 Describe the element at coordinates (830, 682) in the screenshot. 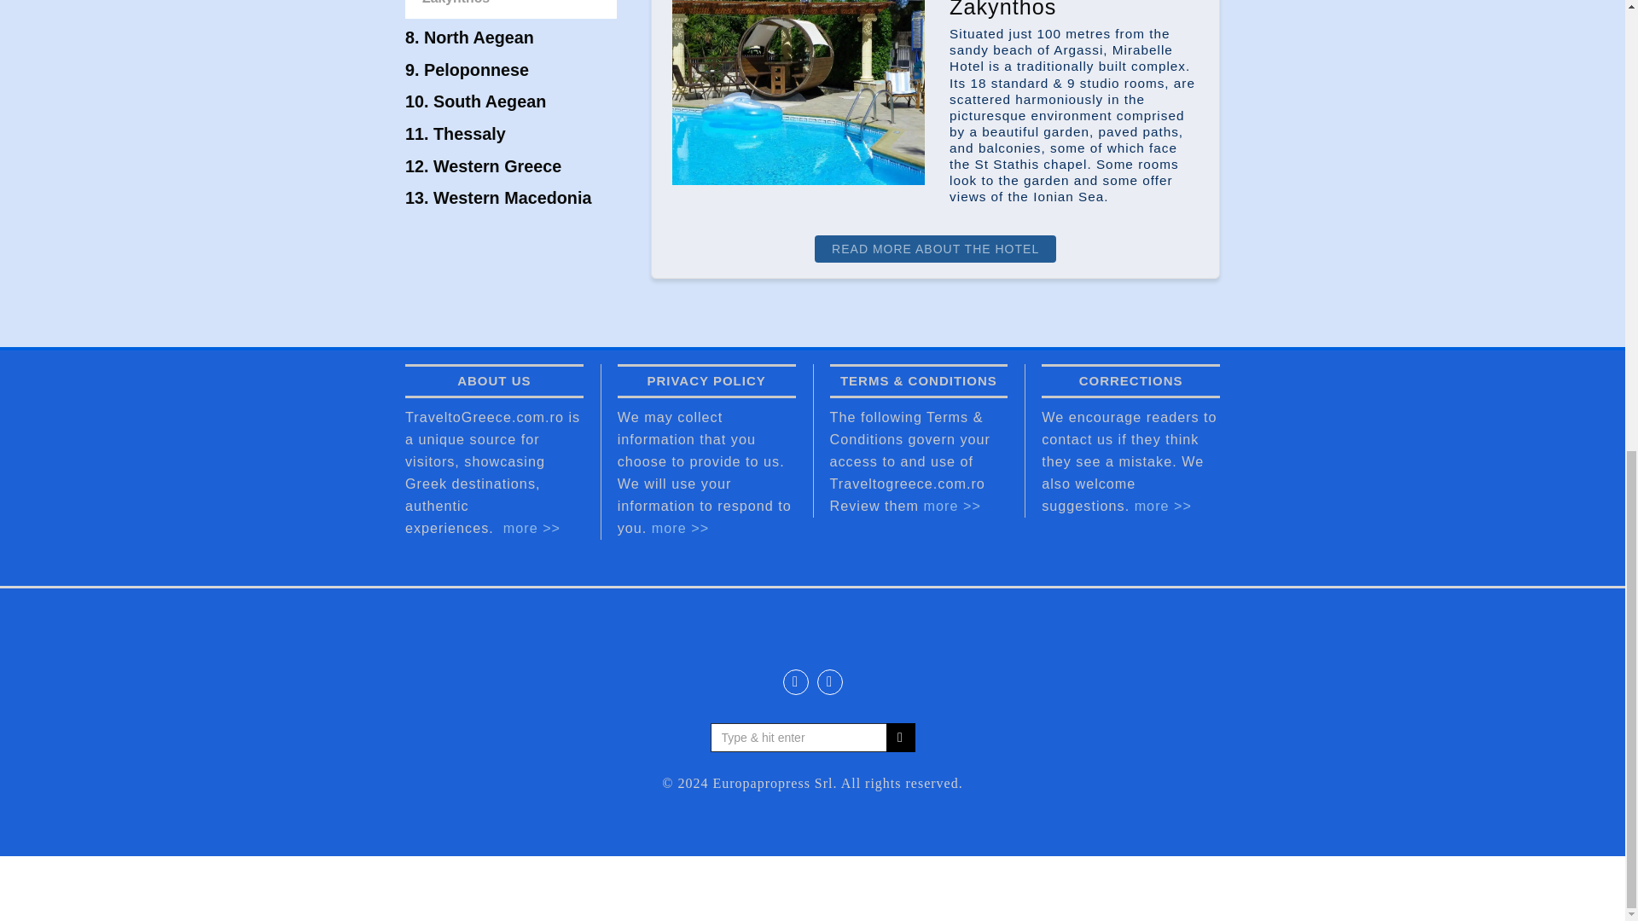

I see `Pinterest` at that location.